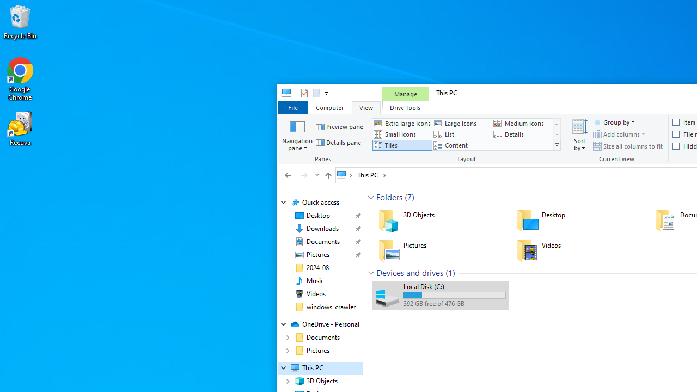  I want to click on Documents (pinned), so click(322, 242).